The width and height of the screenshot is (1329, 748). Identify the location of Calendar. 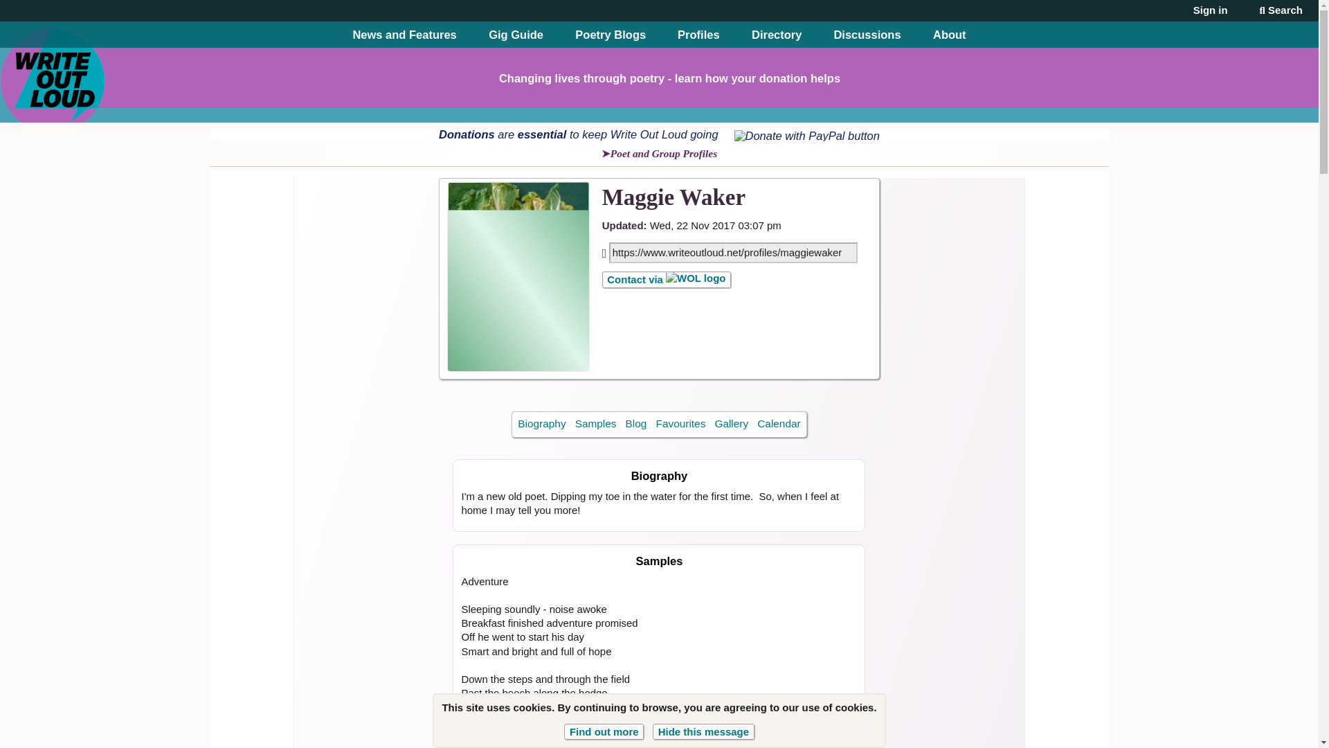
(779, 424).